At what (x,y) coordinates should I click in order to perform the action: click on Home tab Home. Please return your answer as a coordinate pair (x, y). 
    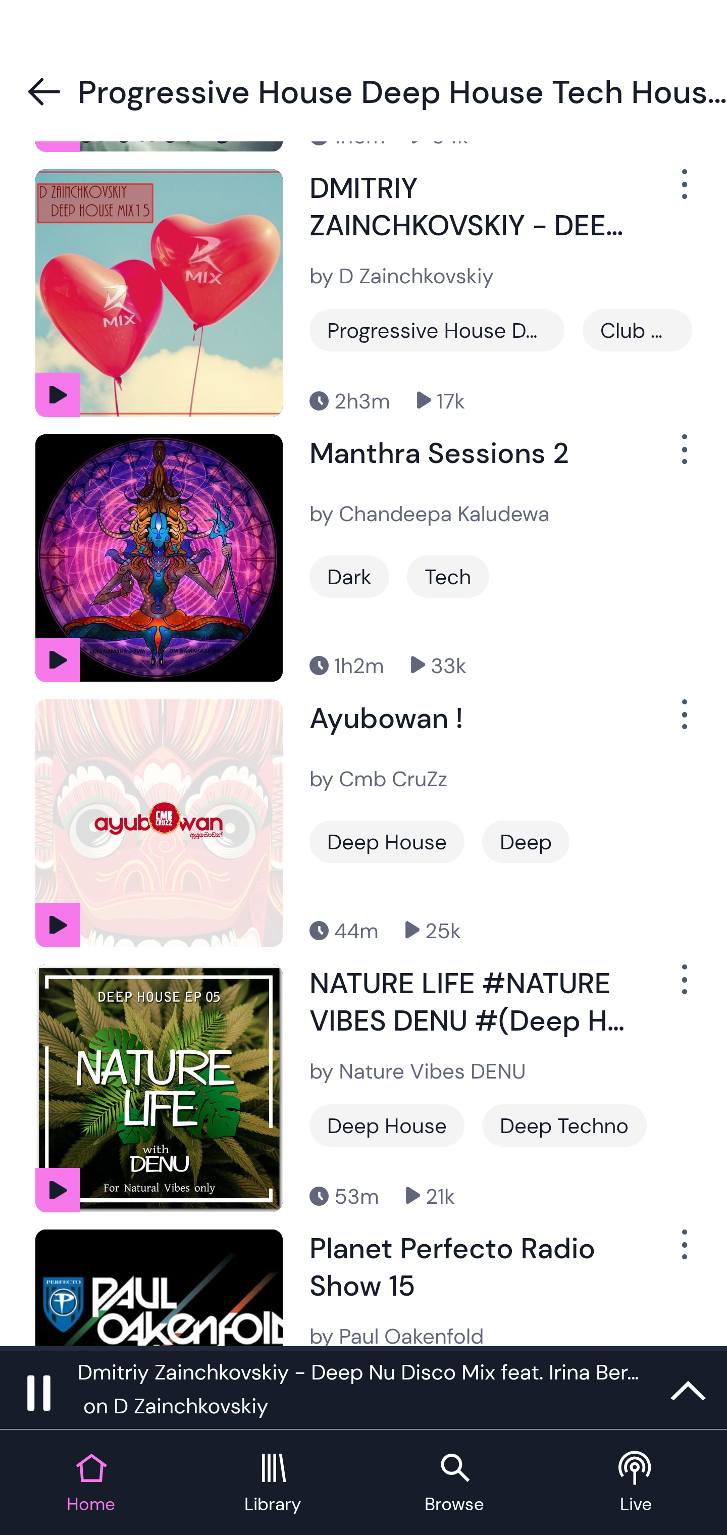
    Looking at the image, I should click on (91, 1483).